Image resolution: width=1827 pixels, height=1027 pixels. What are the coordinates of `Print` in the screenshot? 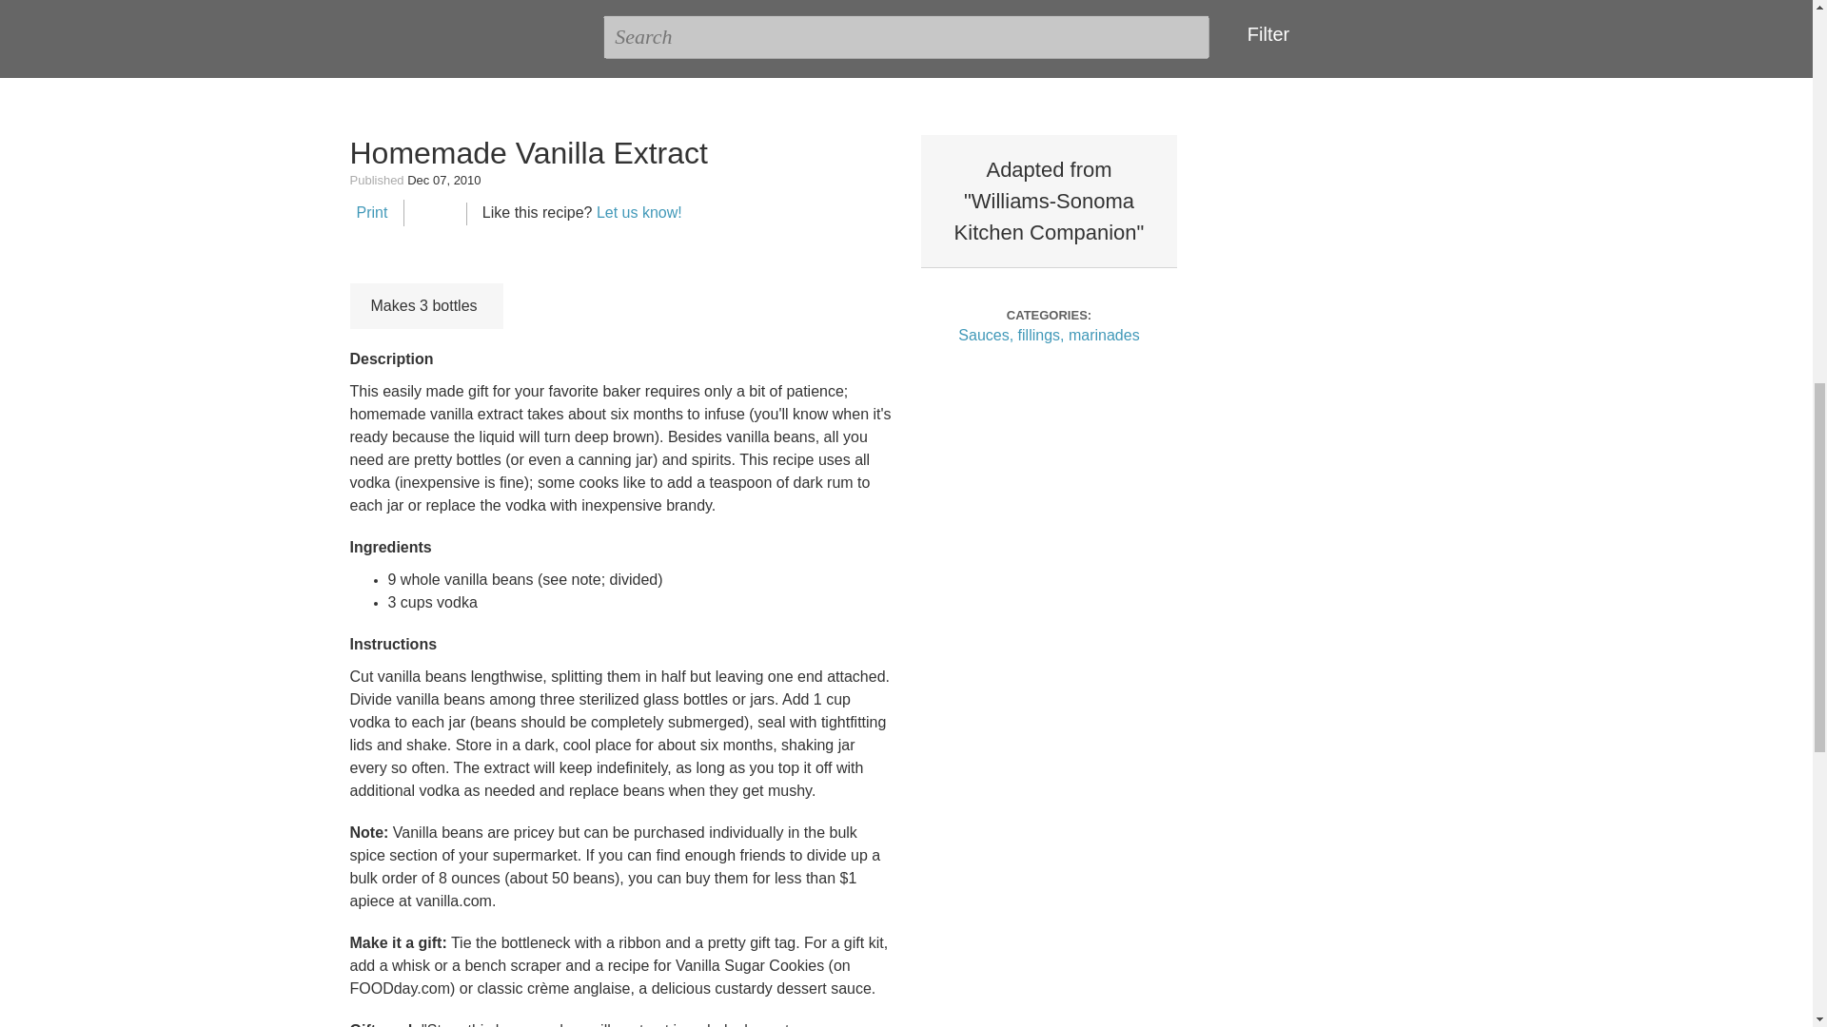 It's located at (369, 212).